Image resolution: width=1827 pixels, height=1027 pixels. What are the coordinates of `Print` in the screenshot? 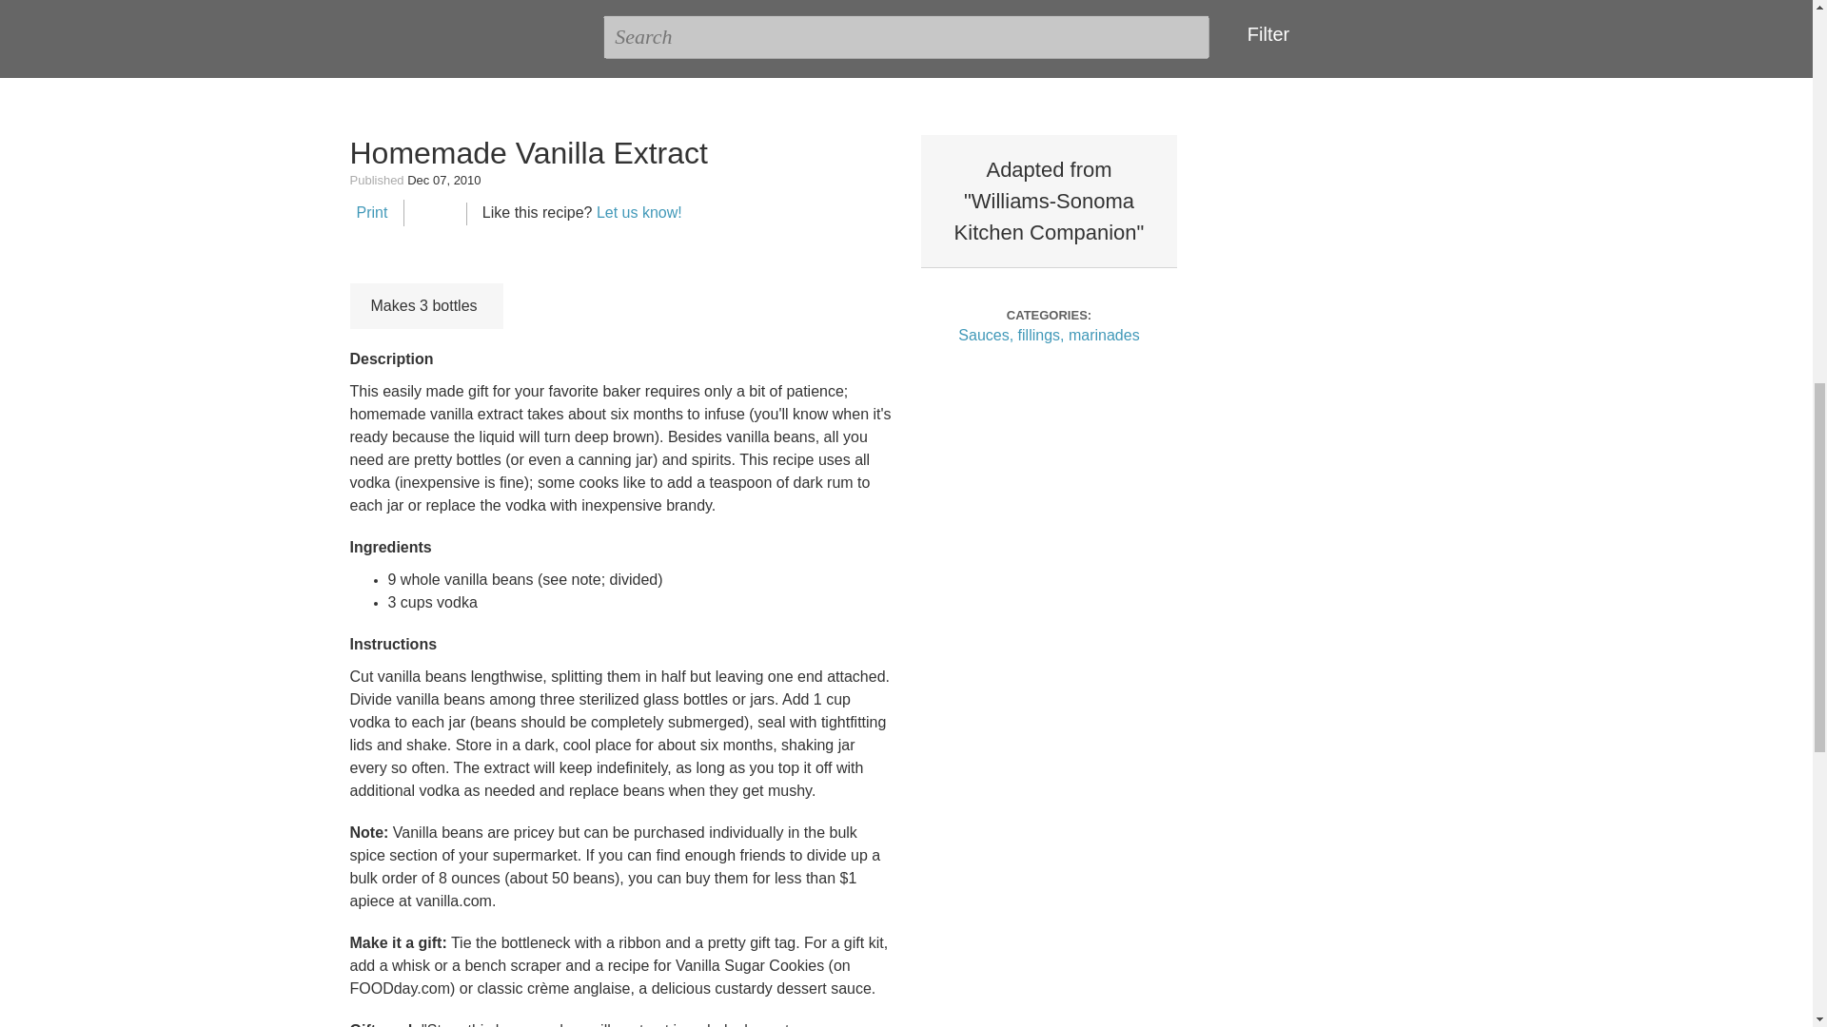 It's located at (369, 212).